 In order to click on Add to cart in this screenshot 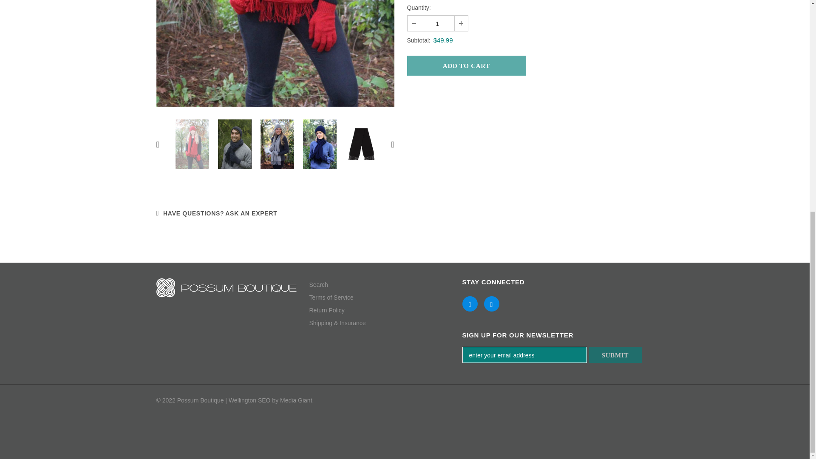, I will do `click(467, 65)`.